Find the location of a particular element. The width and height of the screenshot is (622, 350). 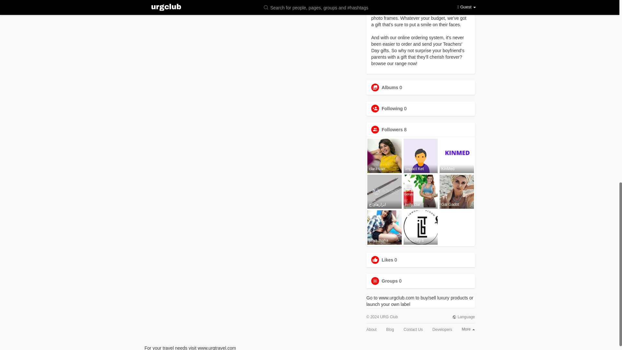

immunity b is located at coordinates (420, 227).